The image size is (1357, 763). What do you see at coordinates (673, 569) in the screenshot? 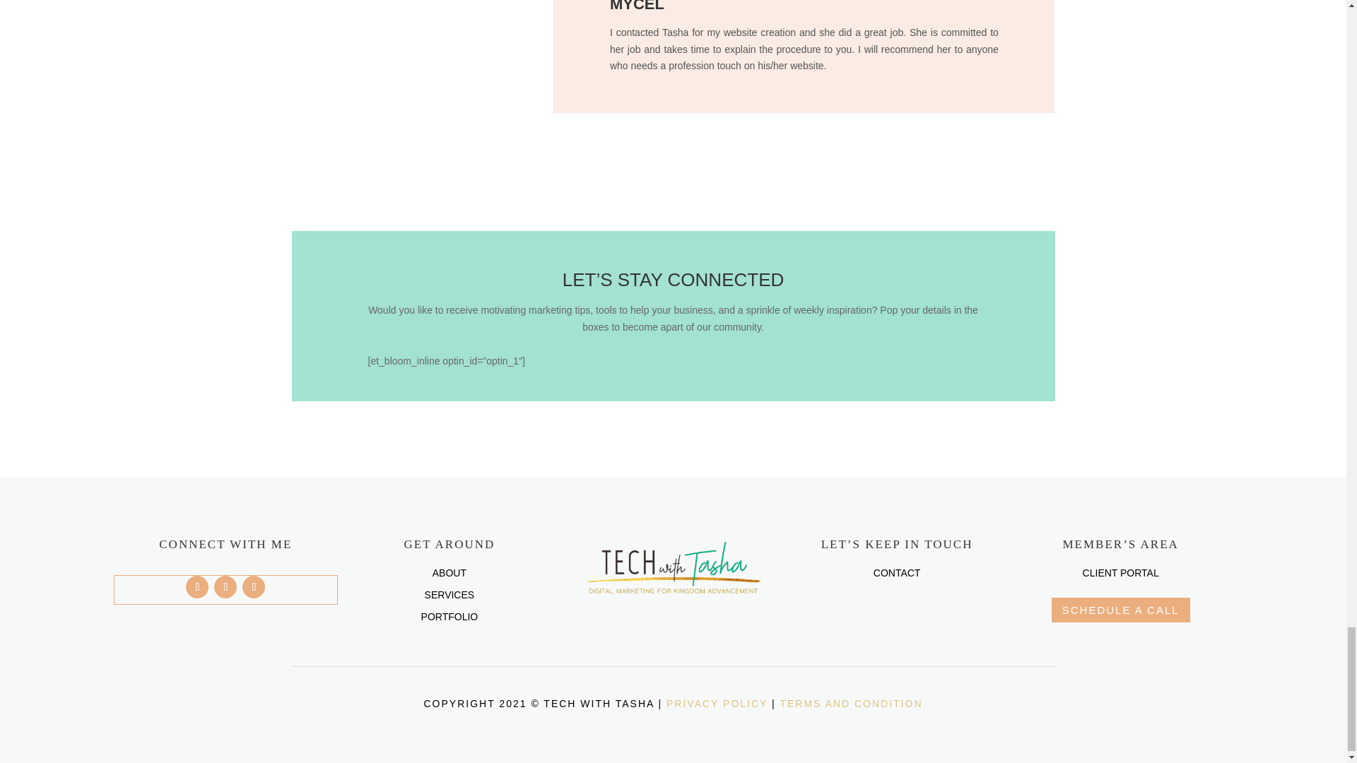
I see `Digital Marketing For Kingdom Advancement` at bounding box center [673, 569].